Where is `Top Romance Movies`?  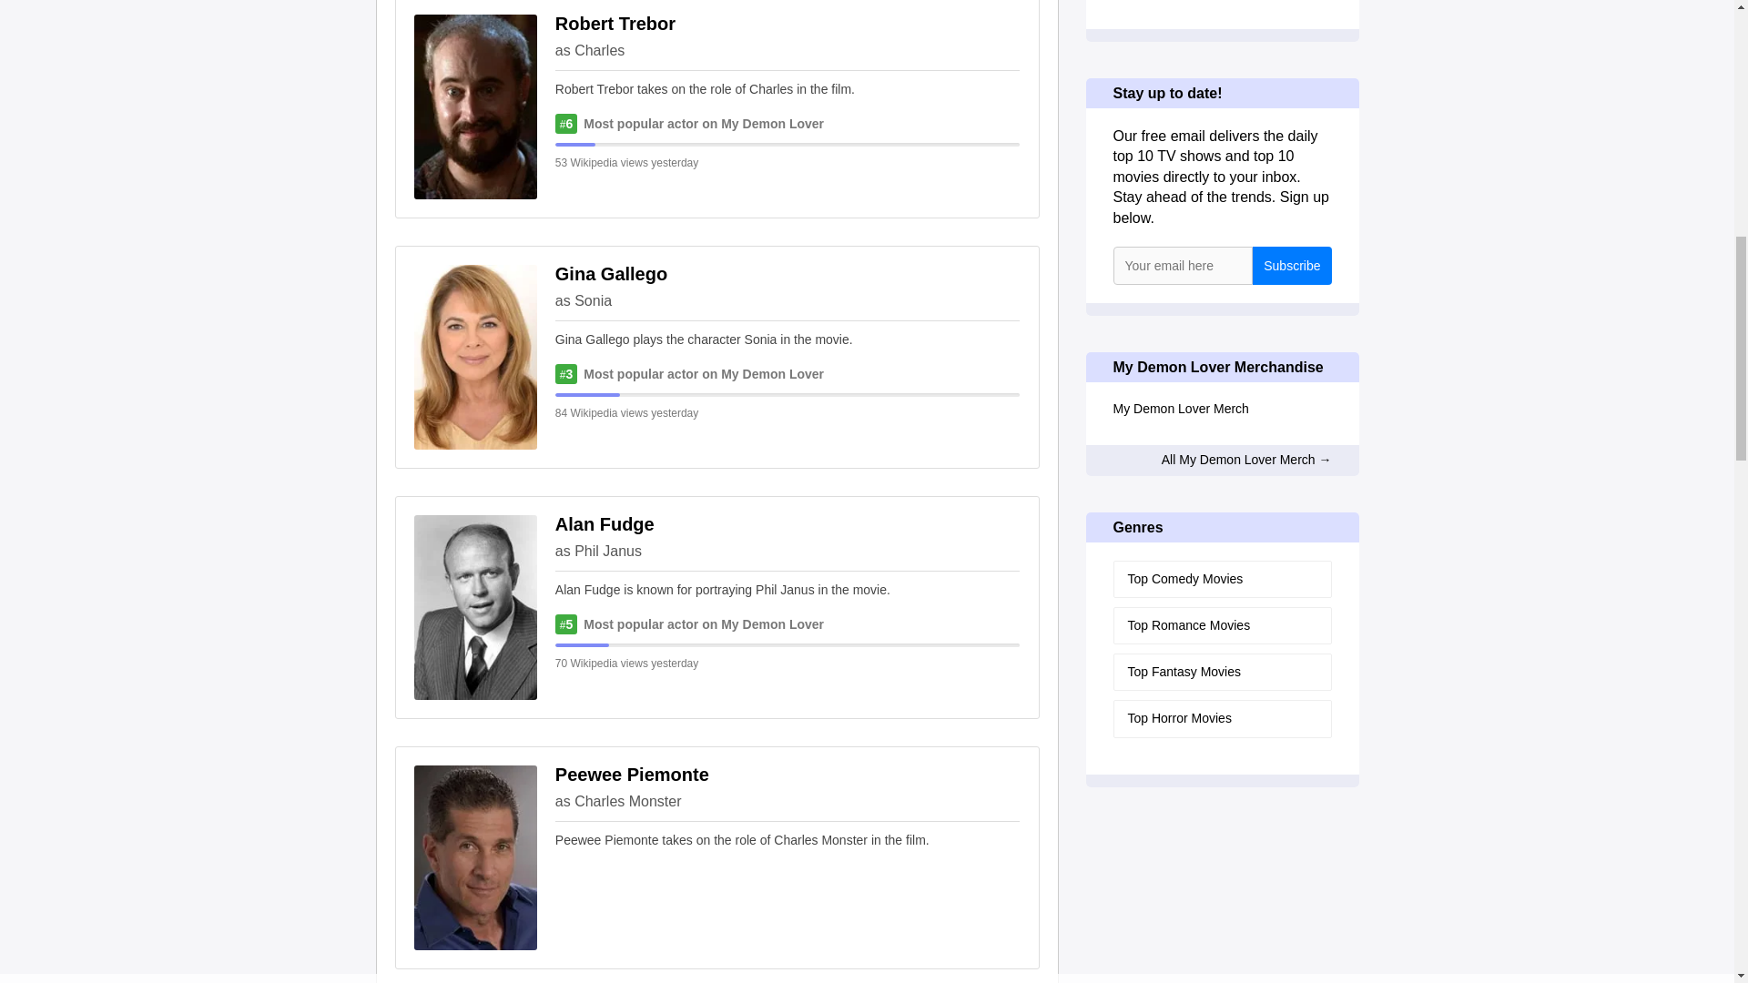
Top Romance Movies is located at coordinates (1221, 626).